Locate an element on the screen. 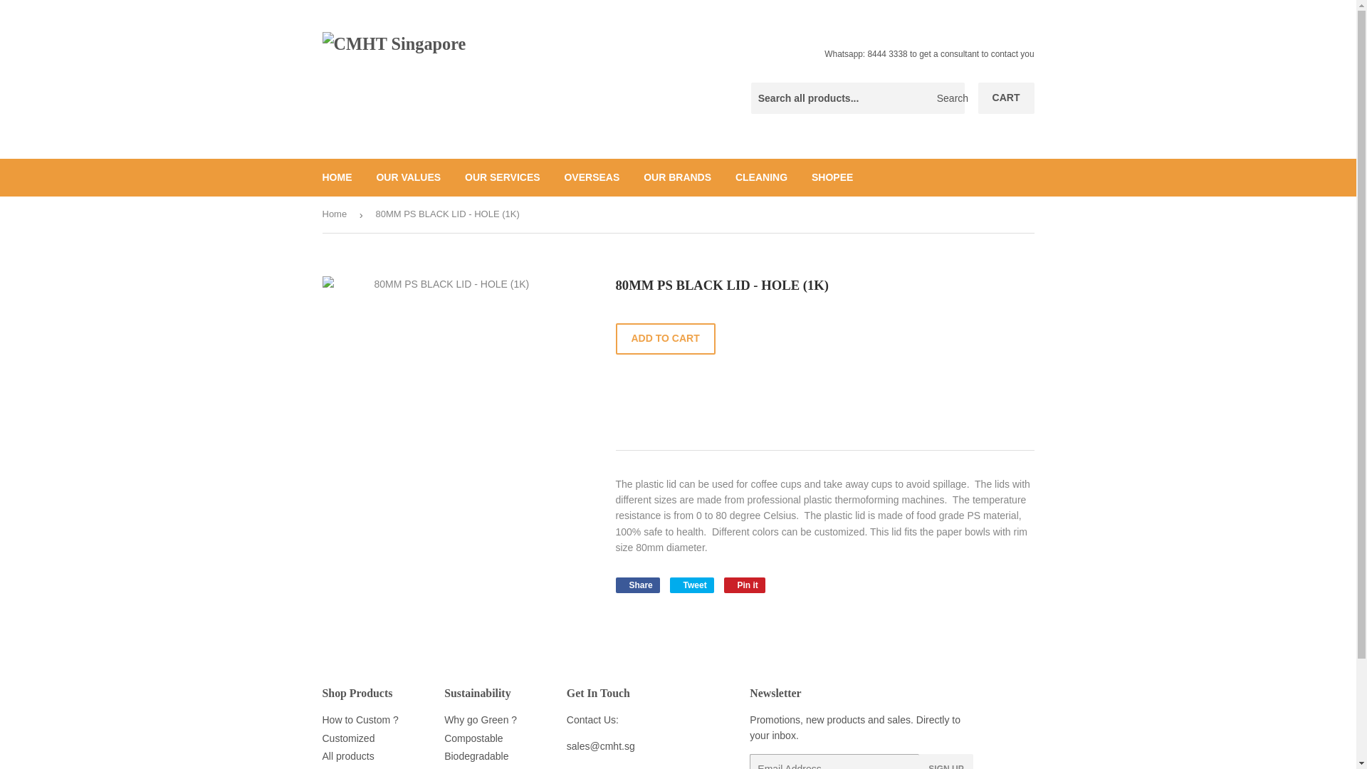  CART is located at coordinates (745, 584).